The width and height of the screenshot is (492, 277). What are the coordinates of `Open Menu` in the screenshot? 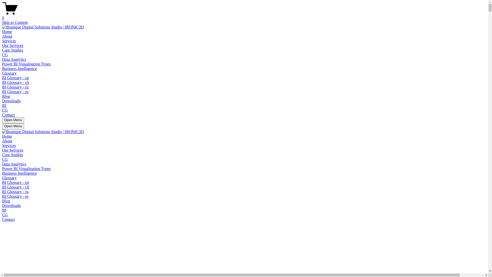 It's located at (13, 126).